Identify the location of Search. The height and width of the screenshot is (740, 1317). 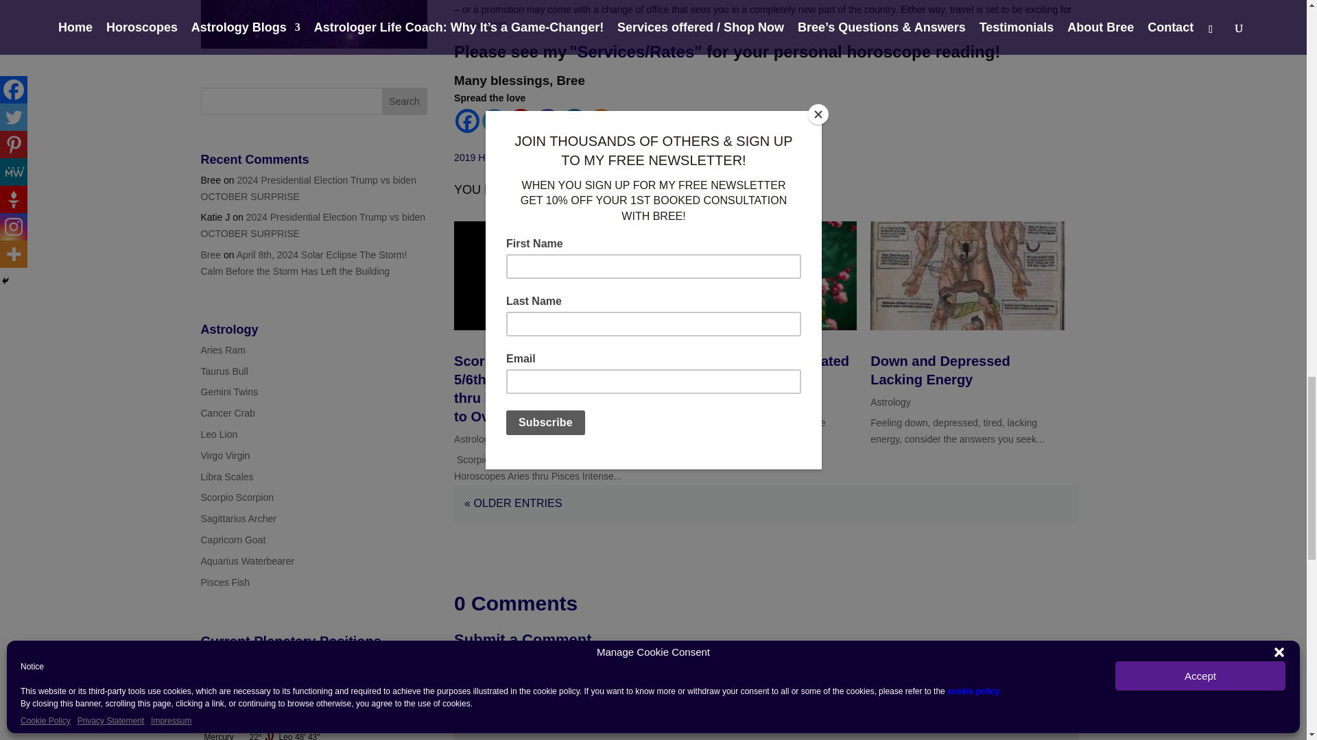
(404, 101).